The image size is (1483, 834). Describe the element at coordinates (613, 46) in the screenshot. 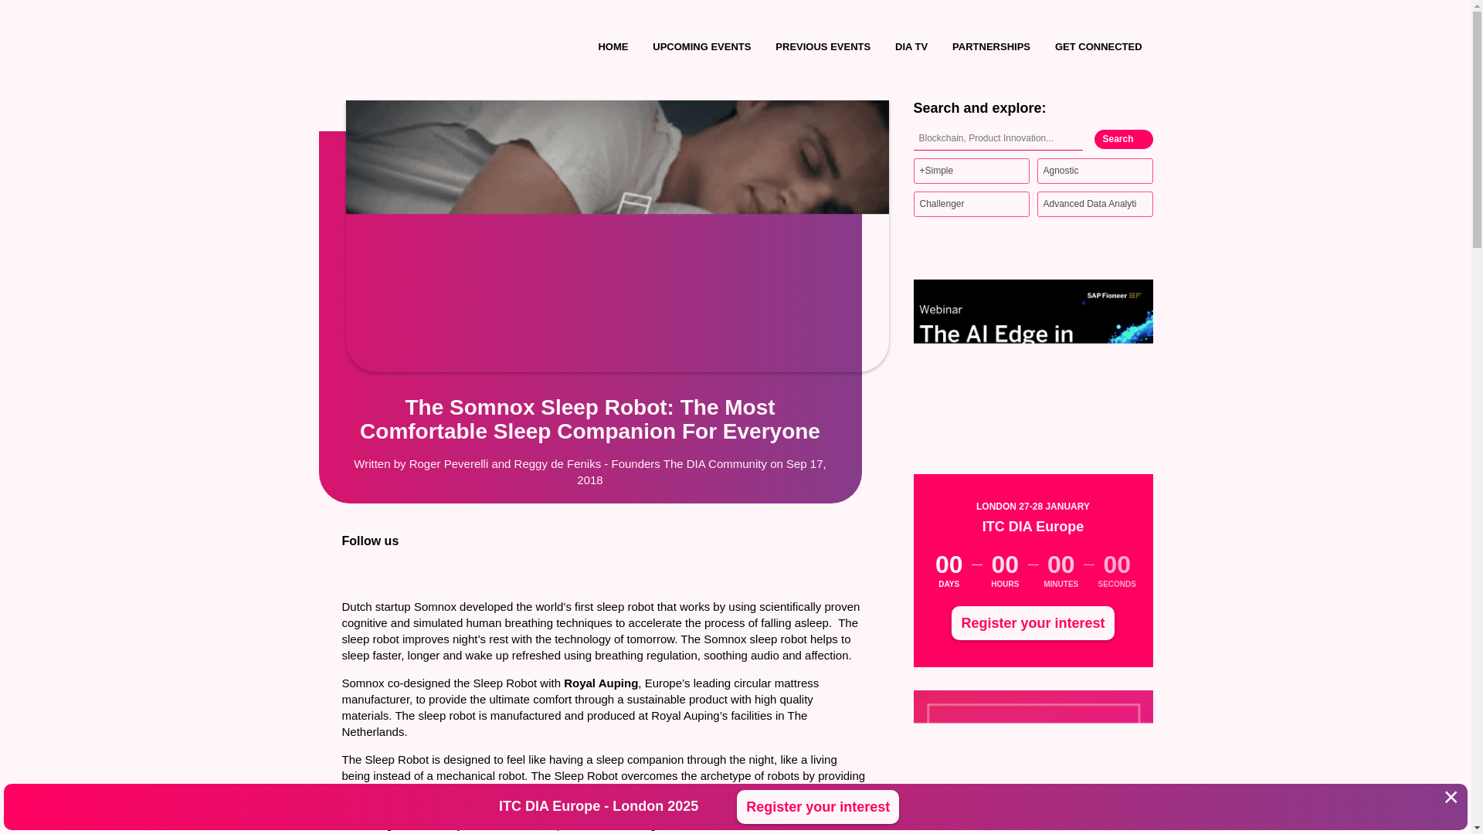

I see `Home` at that location.